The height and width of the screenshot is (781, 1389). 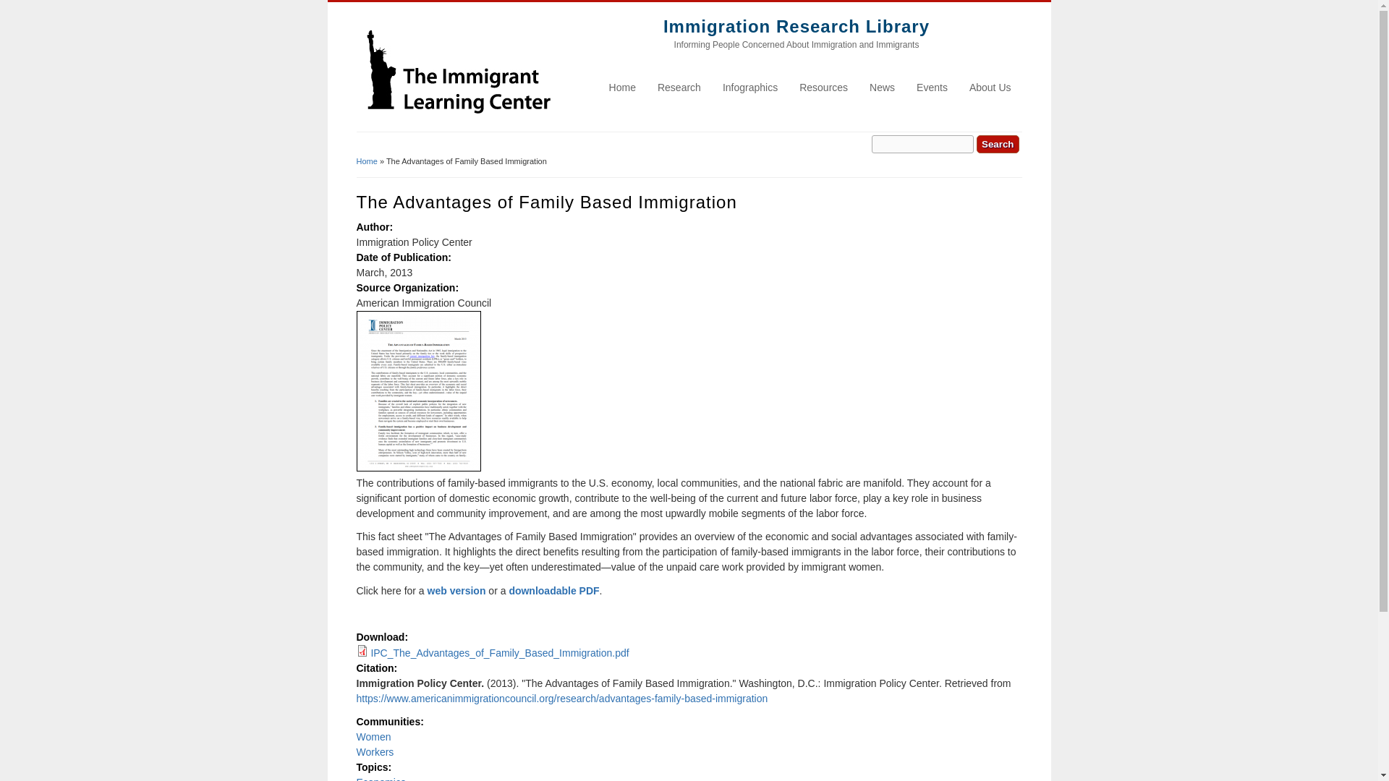 I want to click on web version, so click(x=457, y=590).